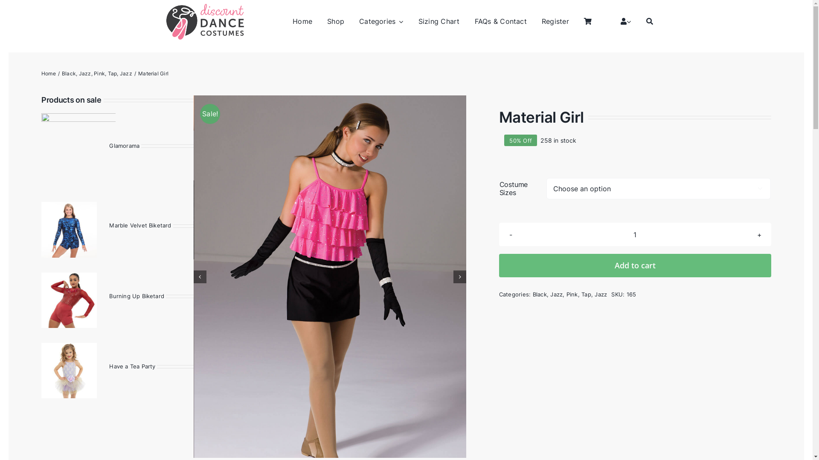 This screenshot has height=460, width=819. What do you see at coordinates (85, 73) in the screenshot?
I see `Jazz` at bounding box center [85, 73].